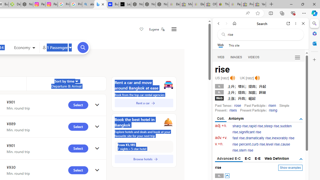  I want to click on IMAGES, so click(236, 57).